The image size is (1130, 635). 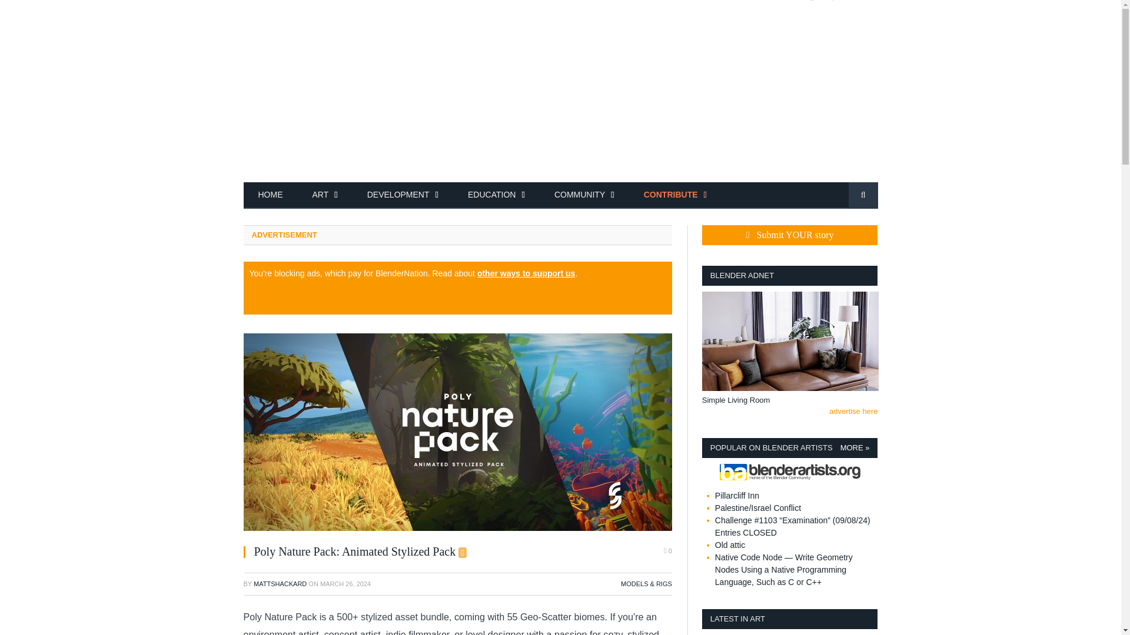 I want to click on COMMUNITY, so click(x=584, y=195).